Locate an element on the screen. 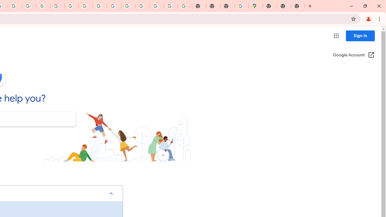 This screenshot has height=217, width=386. Use Google Maps in Space - Google Maps Help is located at coordinates (242, 6).